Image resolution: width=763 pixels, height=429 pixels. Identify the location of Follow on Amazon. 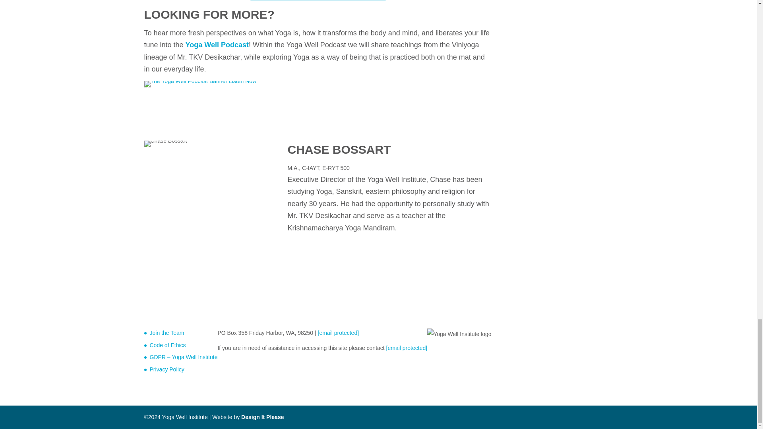
(347, 99).